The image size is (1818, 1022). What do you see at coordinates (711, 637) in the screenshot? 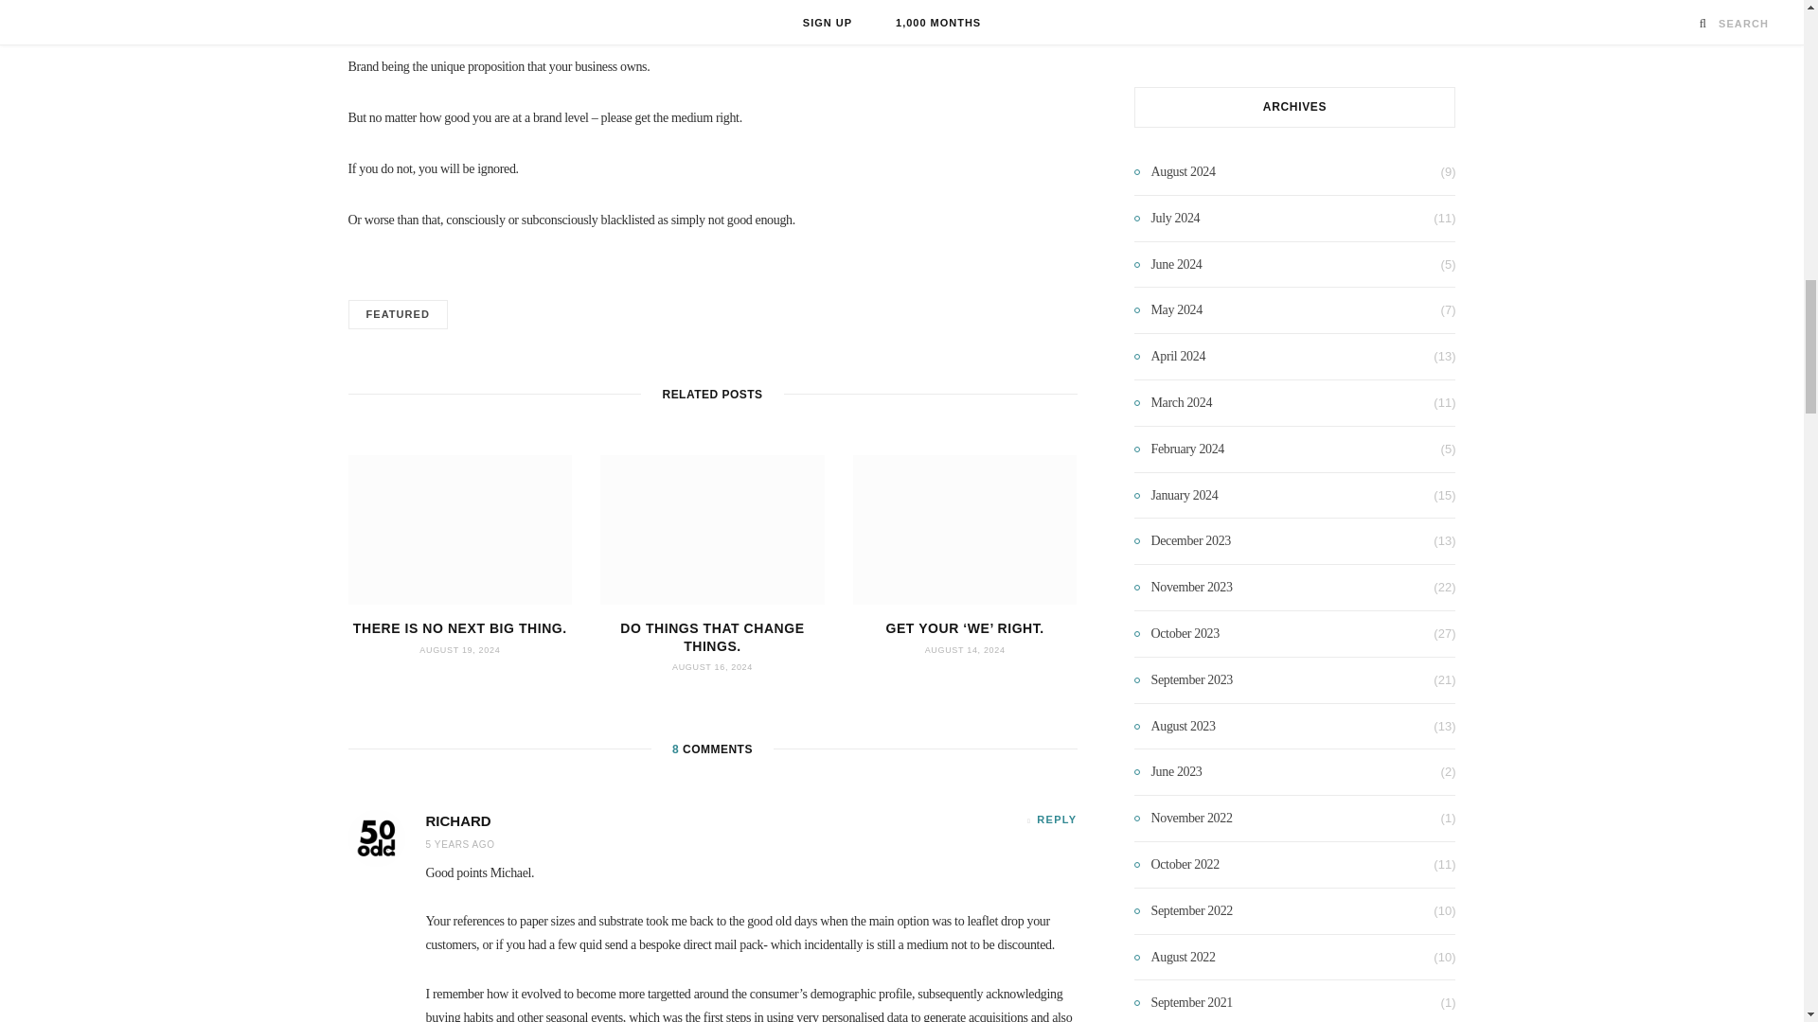
I see `DO THINGS THAT CHANGE THINGS.` at bounding box center [711, 637].